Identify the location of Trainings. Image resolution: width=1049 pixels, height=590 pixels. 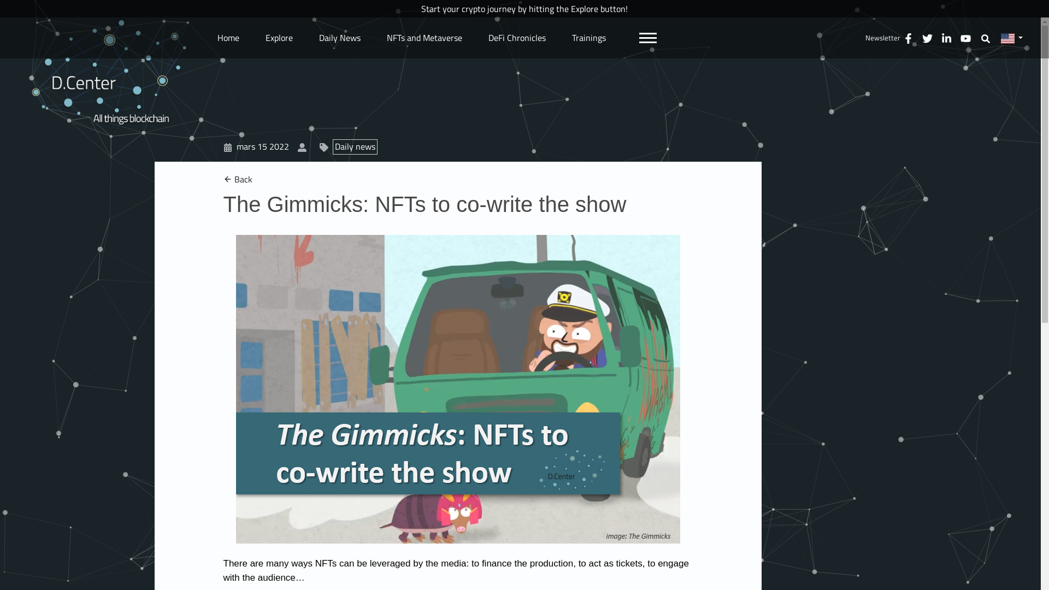
(588, 38).